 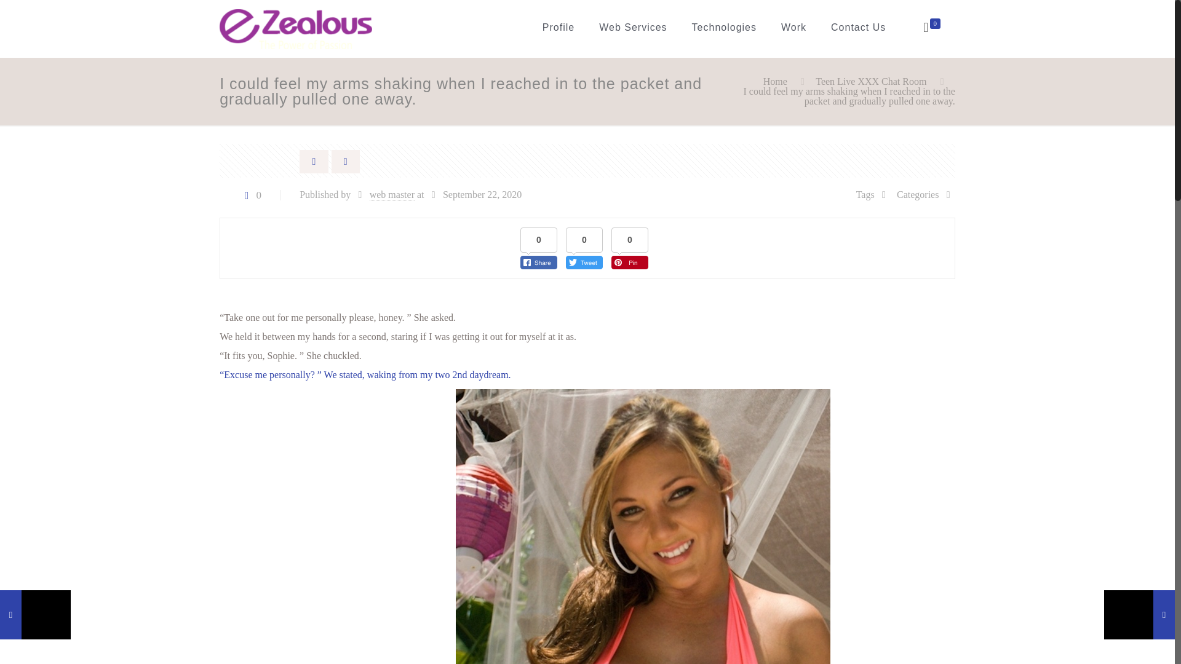 I want to click on 0, so click(x=931, y=28).